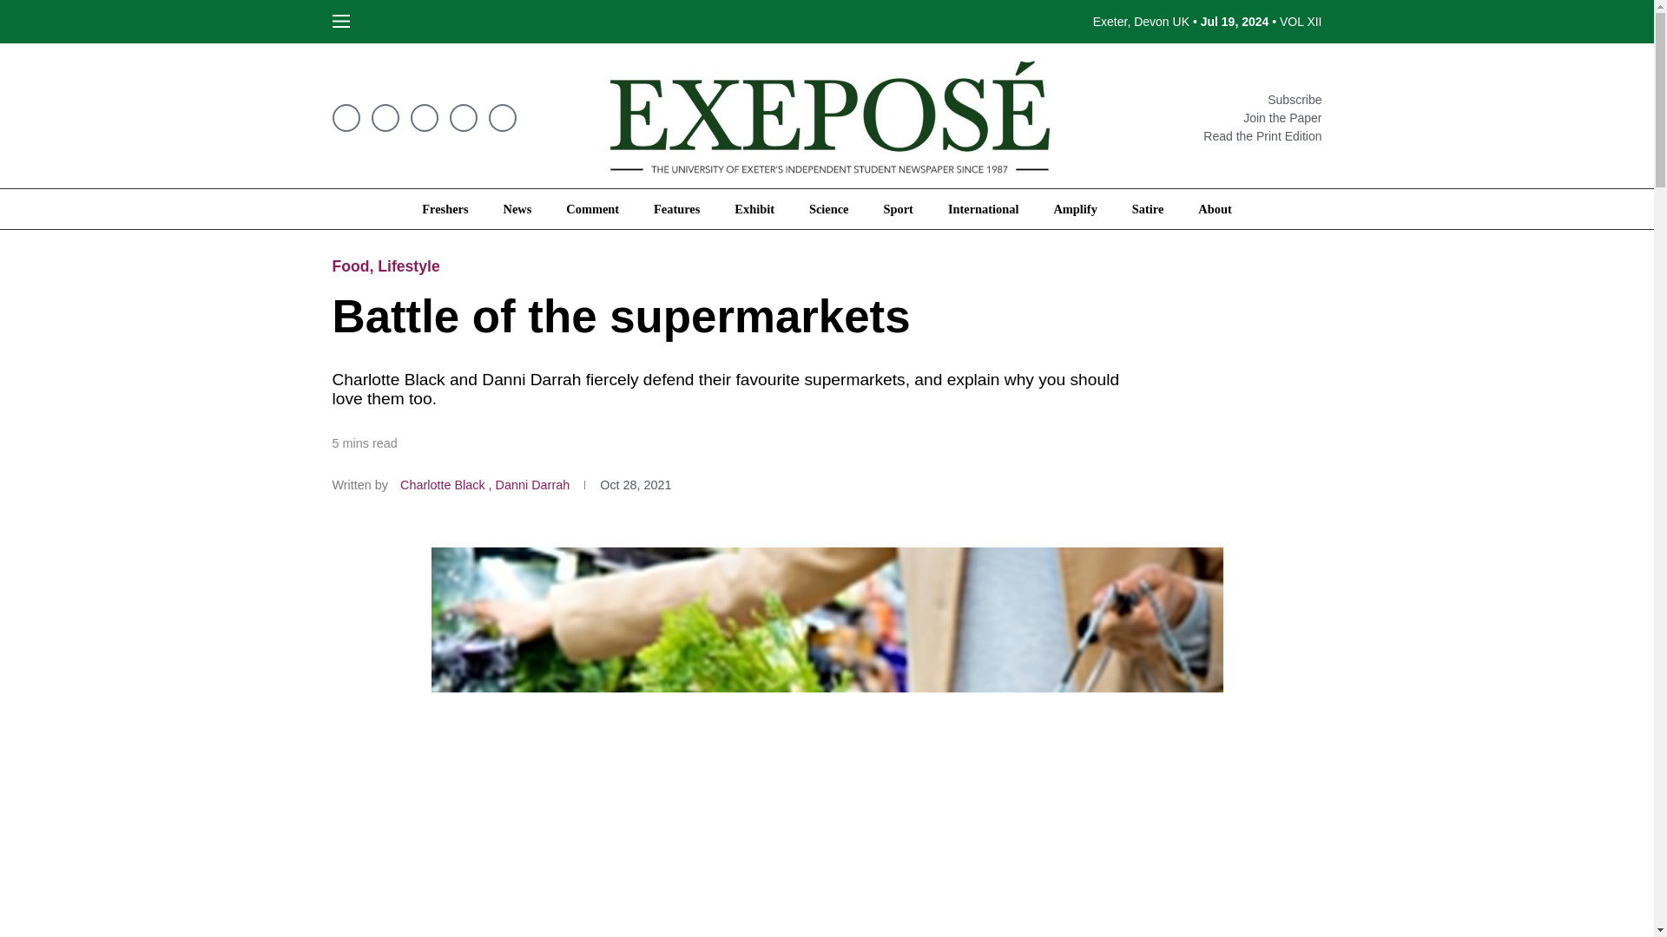  I want to click on Join the Paper, so click(1262, 118).